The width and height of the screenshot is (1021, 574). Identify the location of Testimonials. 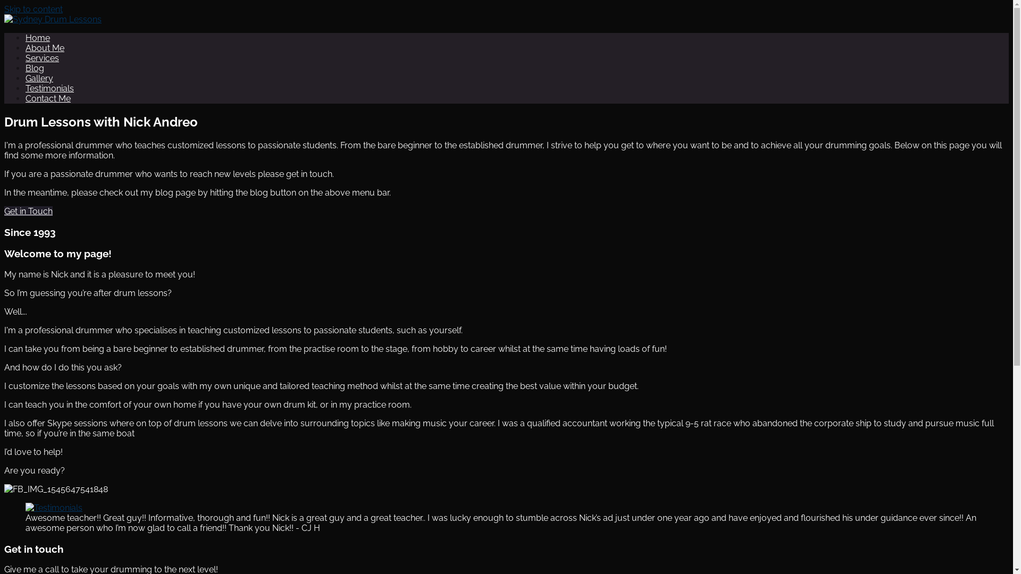
(54, 508).